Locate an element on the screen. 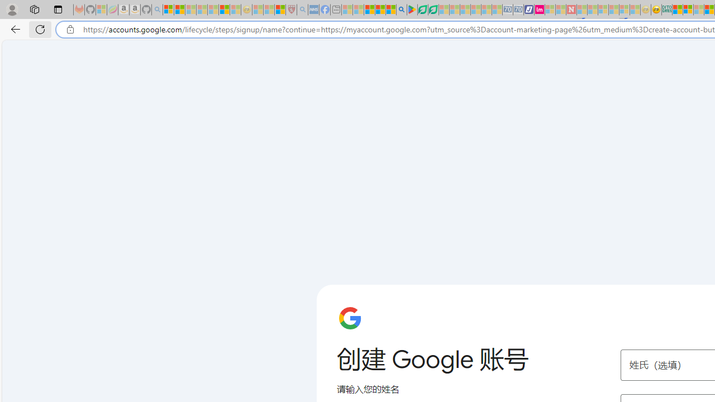 Image resolution: width=715 pixels, height=402 pixels. Microsoft Word - consumer-privacy address update 2.2021 is located at coordinates (433, 10).